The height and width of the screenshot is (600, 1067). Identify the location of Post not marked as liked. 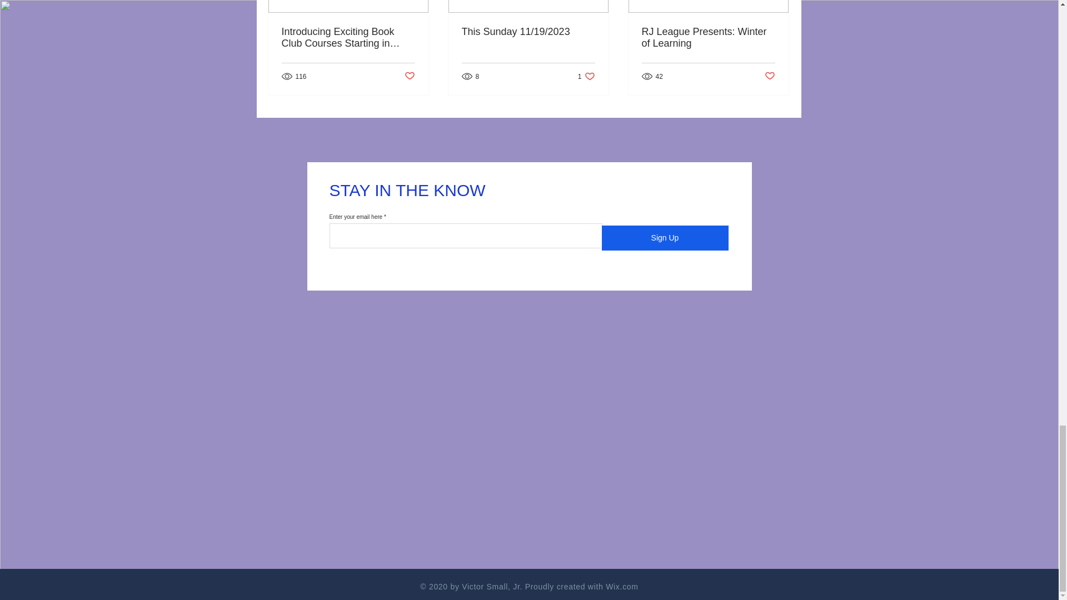
(770, 76).